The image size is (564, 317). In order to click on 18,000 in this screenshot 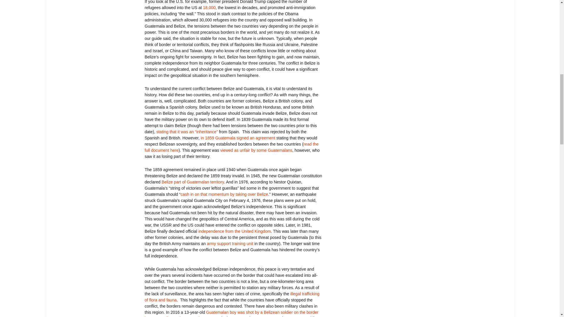, I will do `click(209, 8)`.